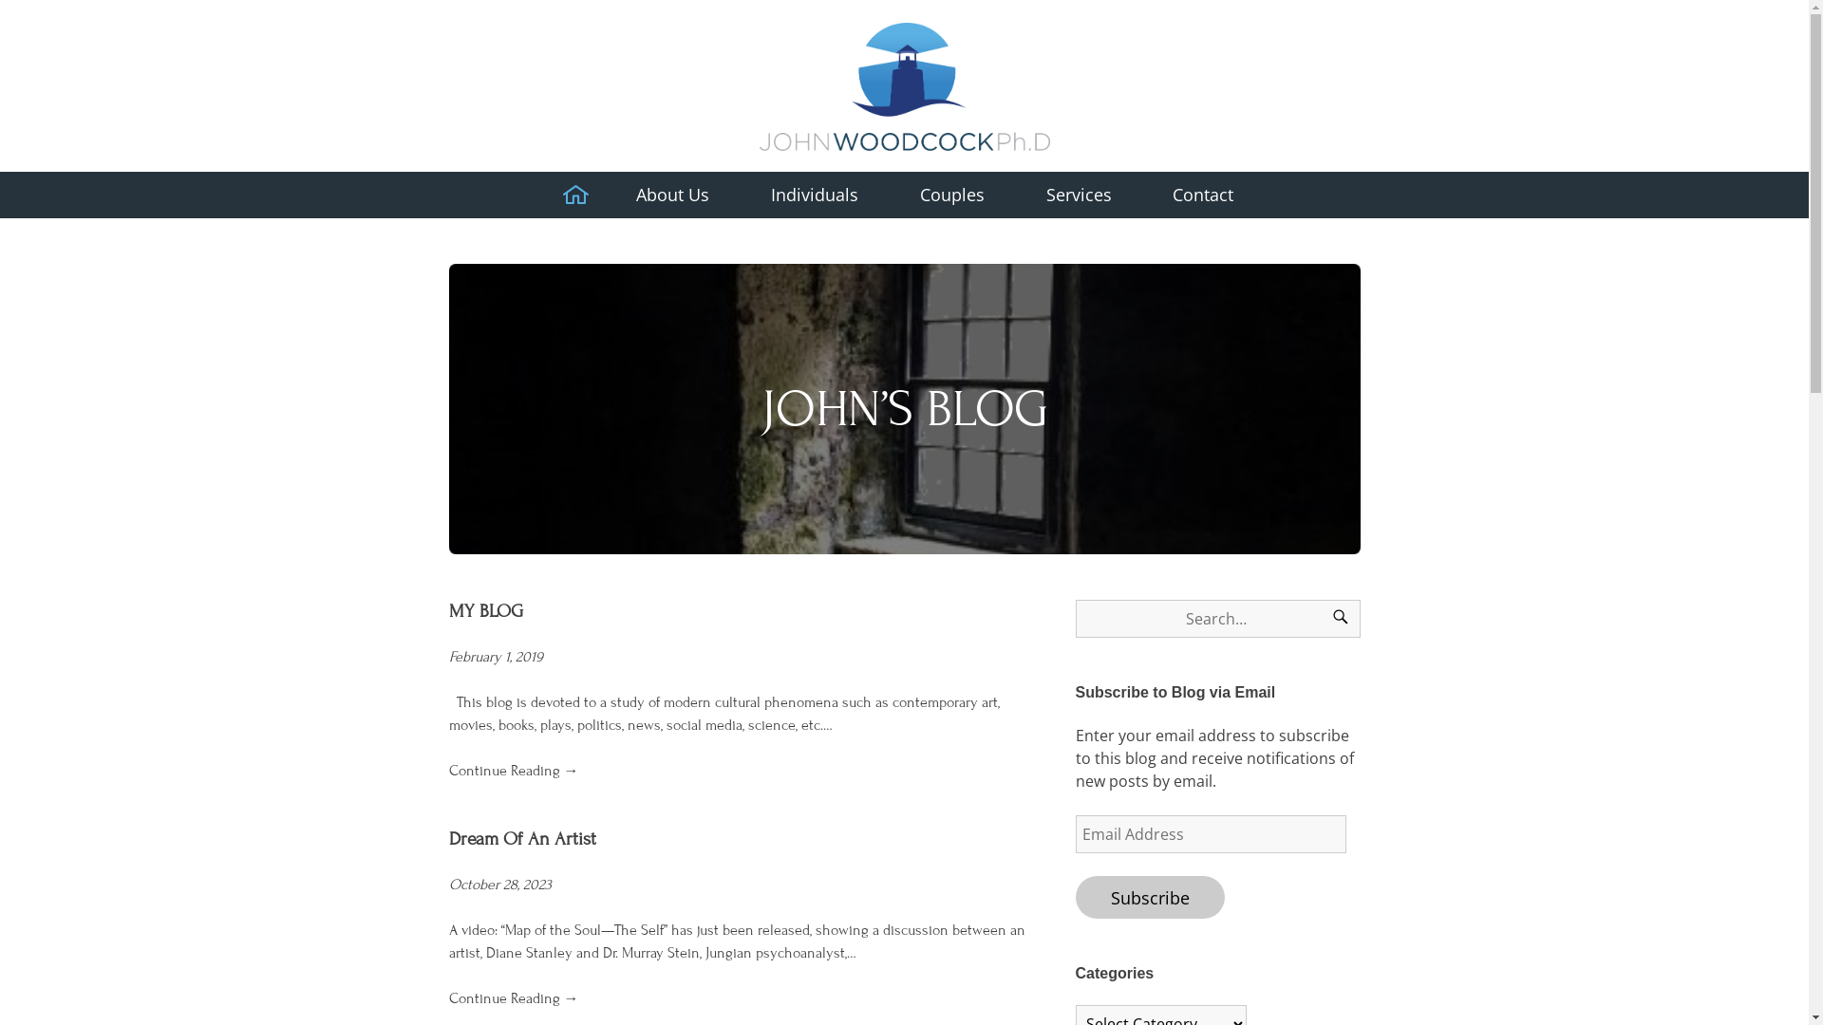 The width and height of the screenshot is (1823, 1025). I want to click on About Us, so click(673, 196).